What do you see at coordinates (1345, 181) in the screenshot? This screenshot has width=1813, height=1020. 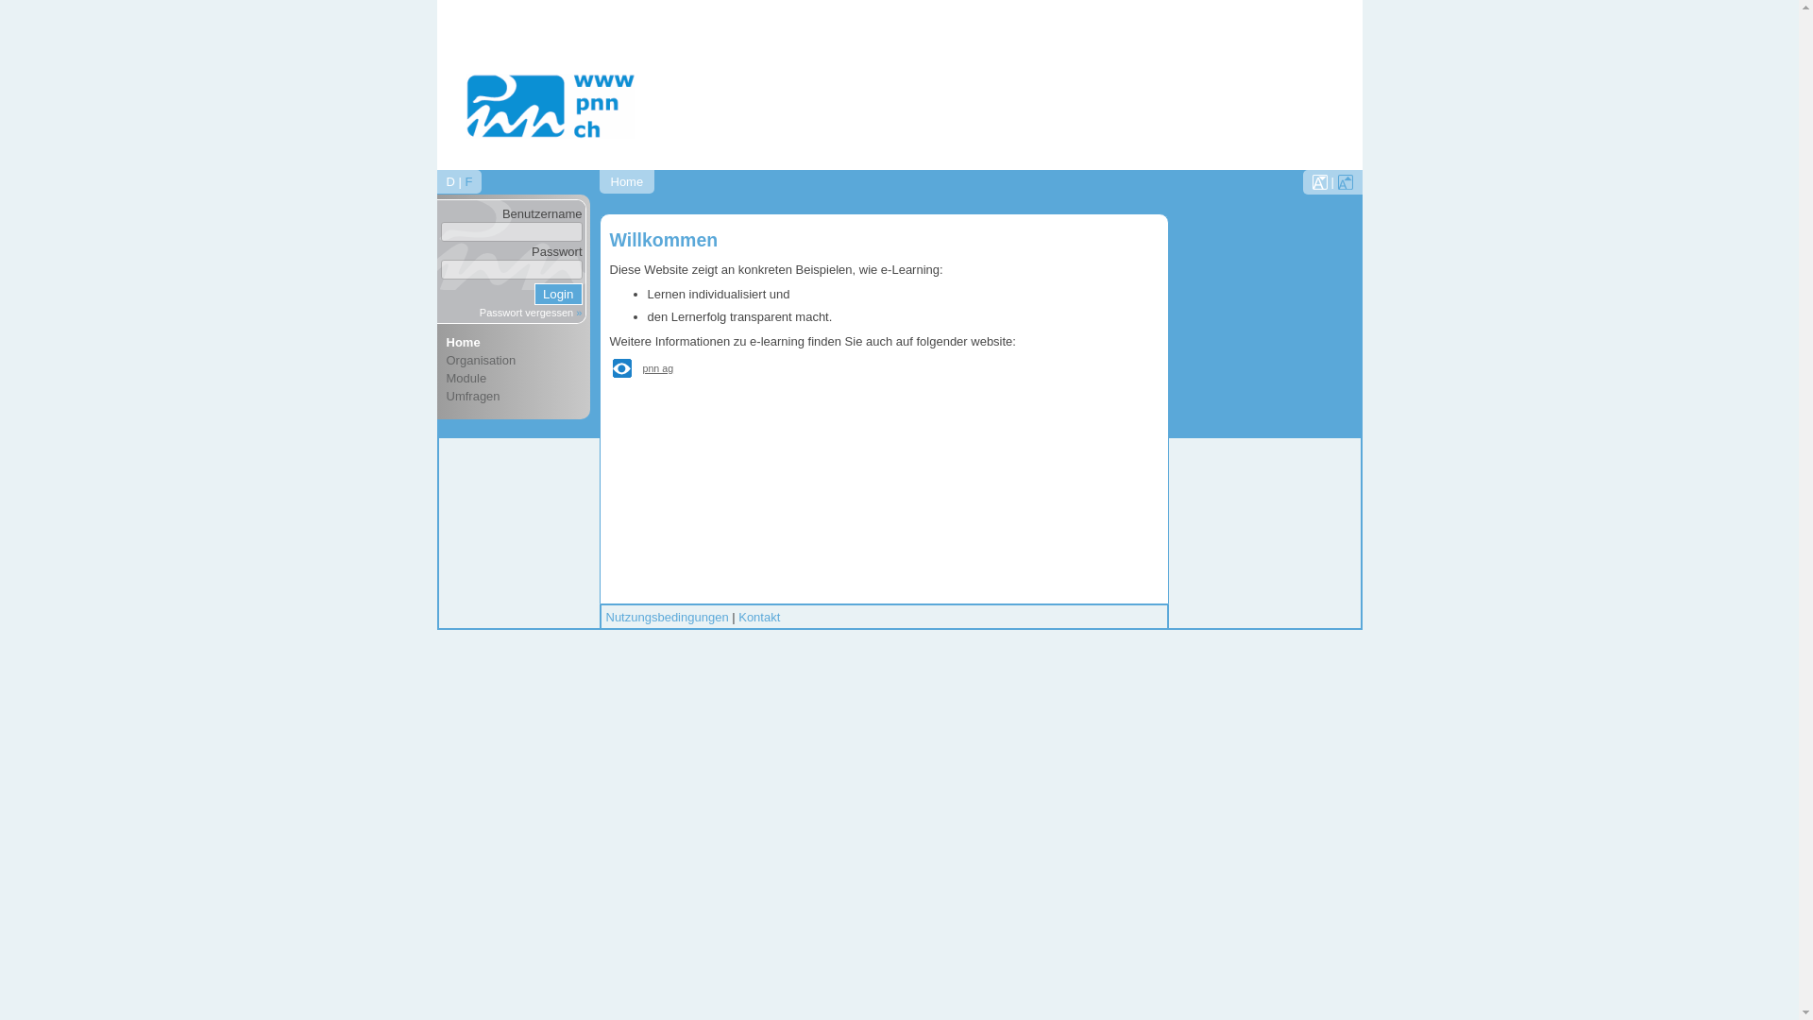 I see `grosse schrift` at bounding box center [1345, 181].